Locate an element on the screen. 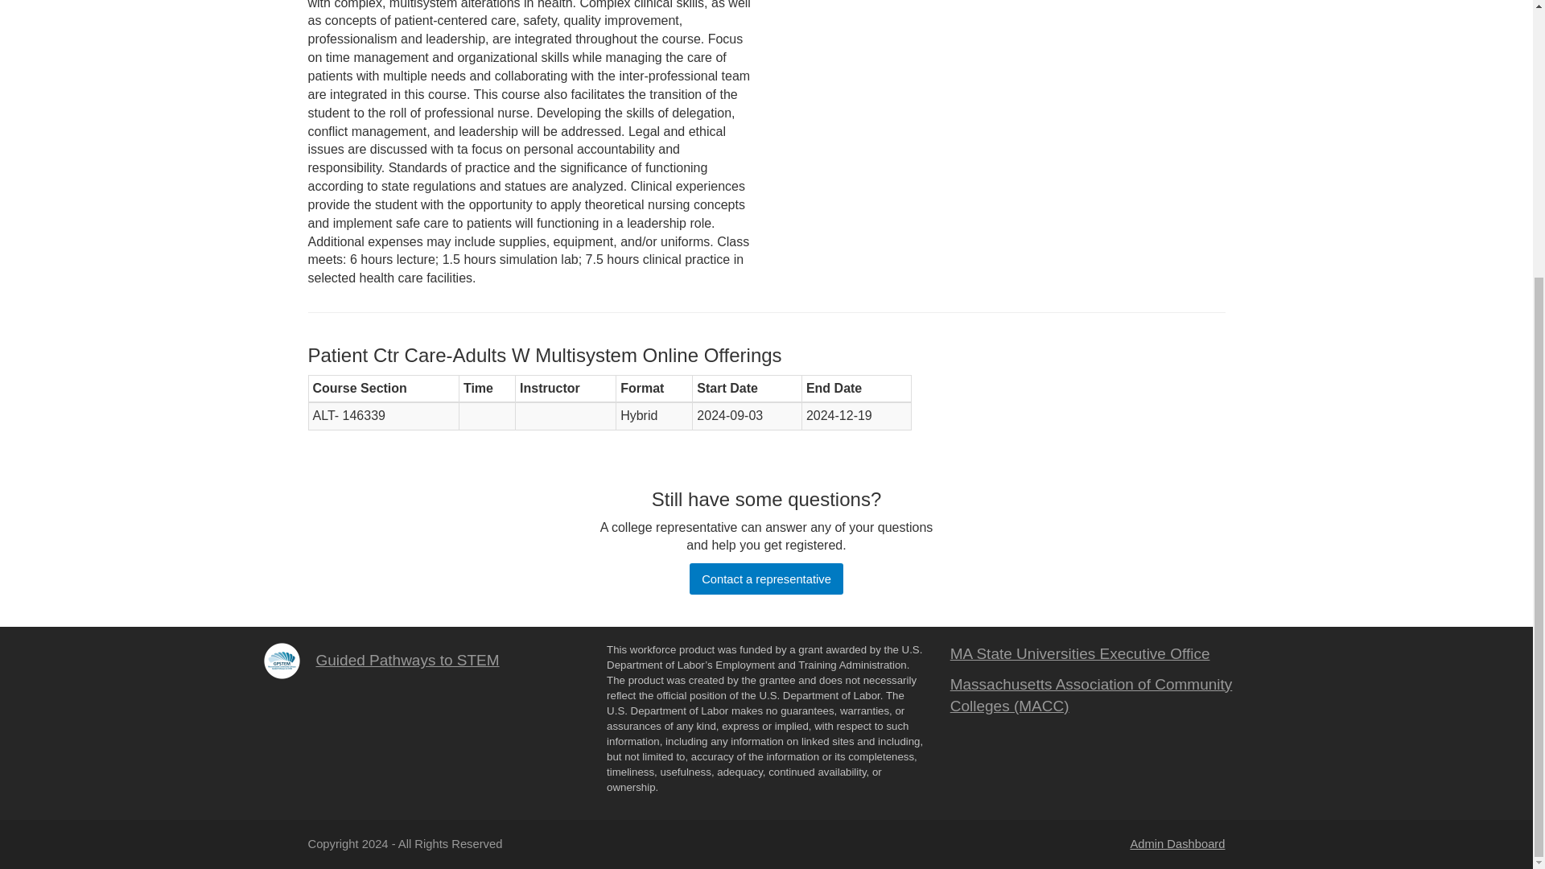 The height and width of the screenshot is (869, 1545). GPSTEM is located at coordinates (282, 661).